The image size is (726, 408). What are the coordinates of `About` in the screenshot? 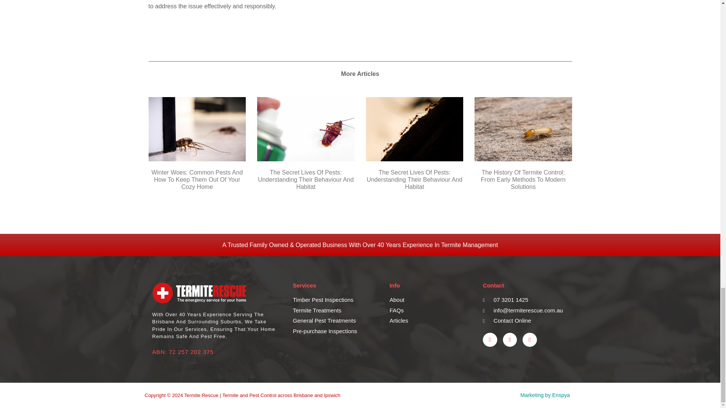 It's located at (428, 300).